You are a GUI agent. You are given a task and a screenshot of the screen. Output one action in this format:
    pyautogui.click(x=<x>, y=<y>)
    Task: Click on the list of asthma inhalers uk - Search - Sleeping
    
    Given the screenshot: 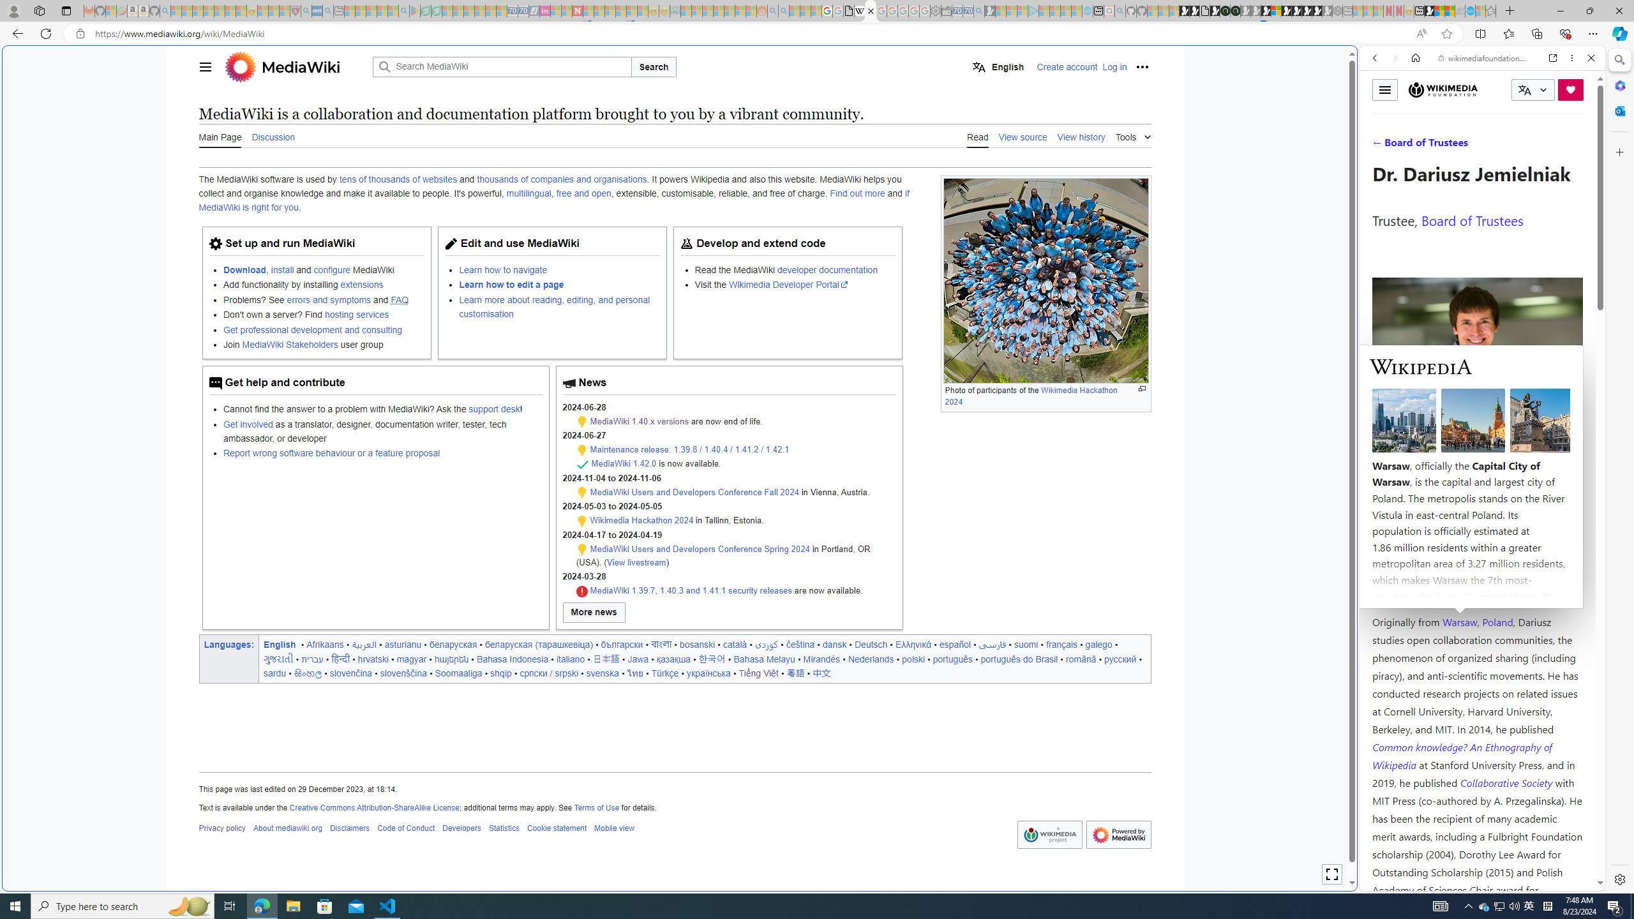 What is the action you would take?
    pyautogui.click(x=306, y=11)
    